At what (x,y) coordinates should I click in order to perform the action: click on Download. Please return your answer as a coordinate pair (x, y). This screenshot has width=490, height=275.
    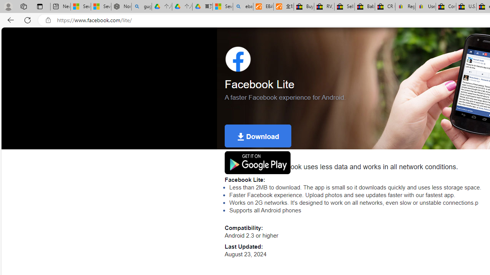
    Looking at the image, I should click on (258, 136).